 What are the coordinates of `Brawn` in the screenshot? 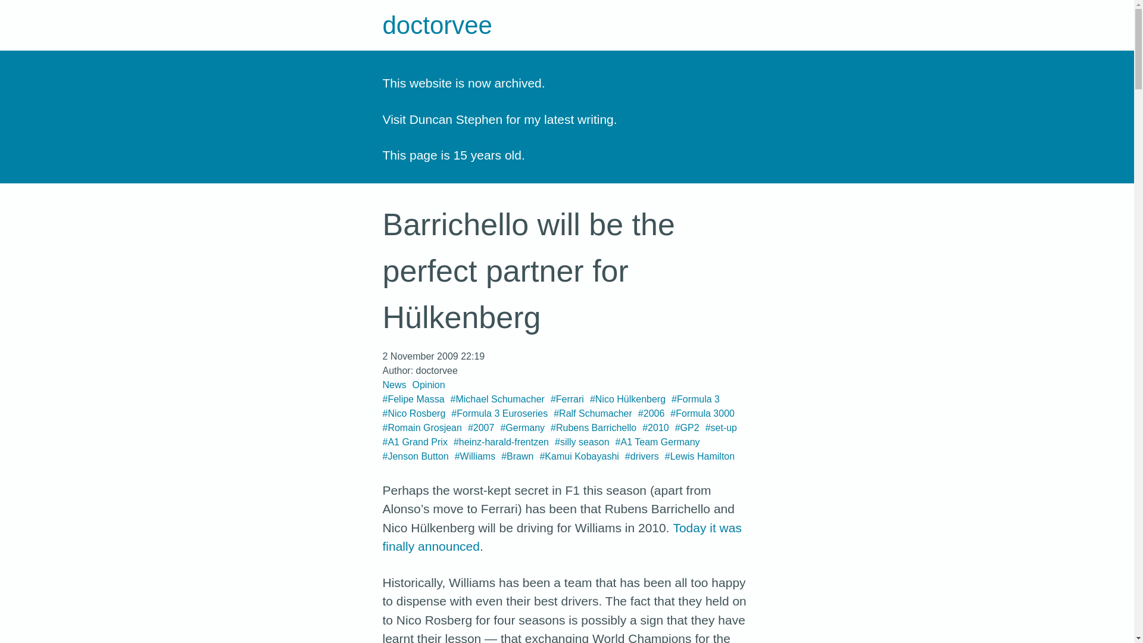 It's located at (517, 456).